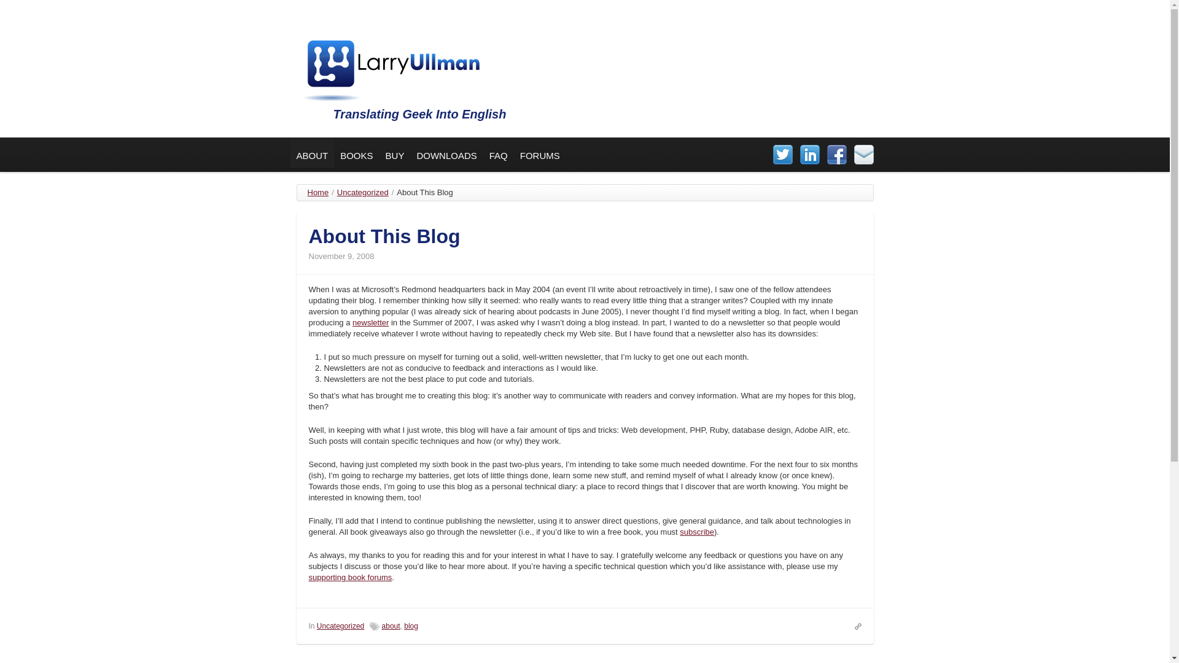 The height and width of the screenshot is (663, 1179). Describe the element at coordinates (391, 626) in the screenshot. I see `about` at that location.